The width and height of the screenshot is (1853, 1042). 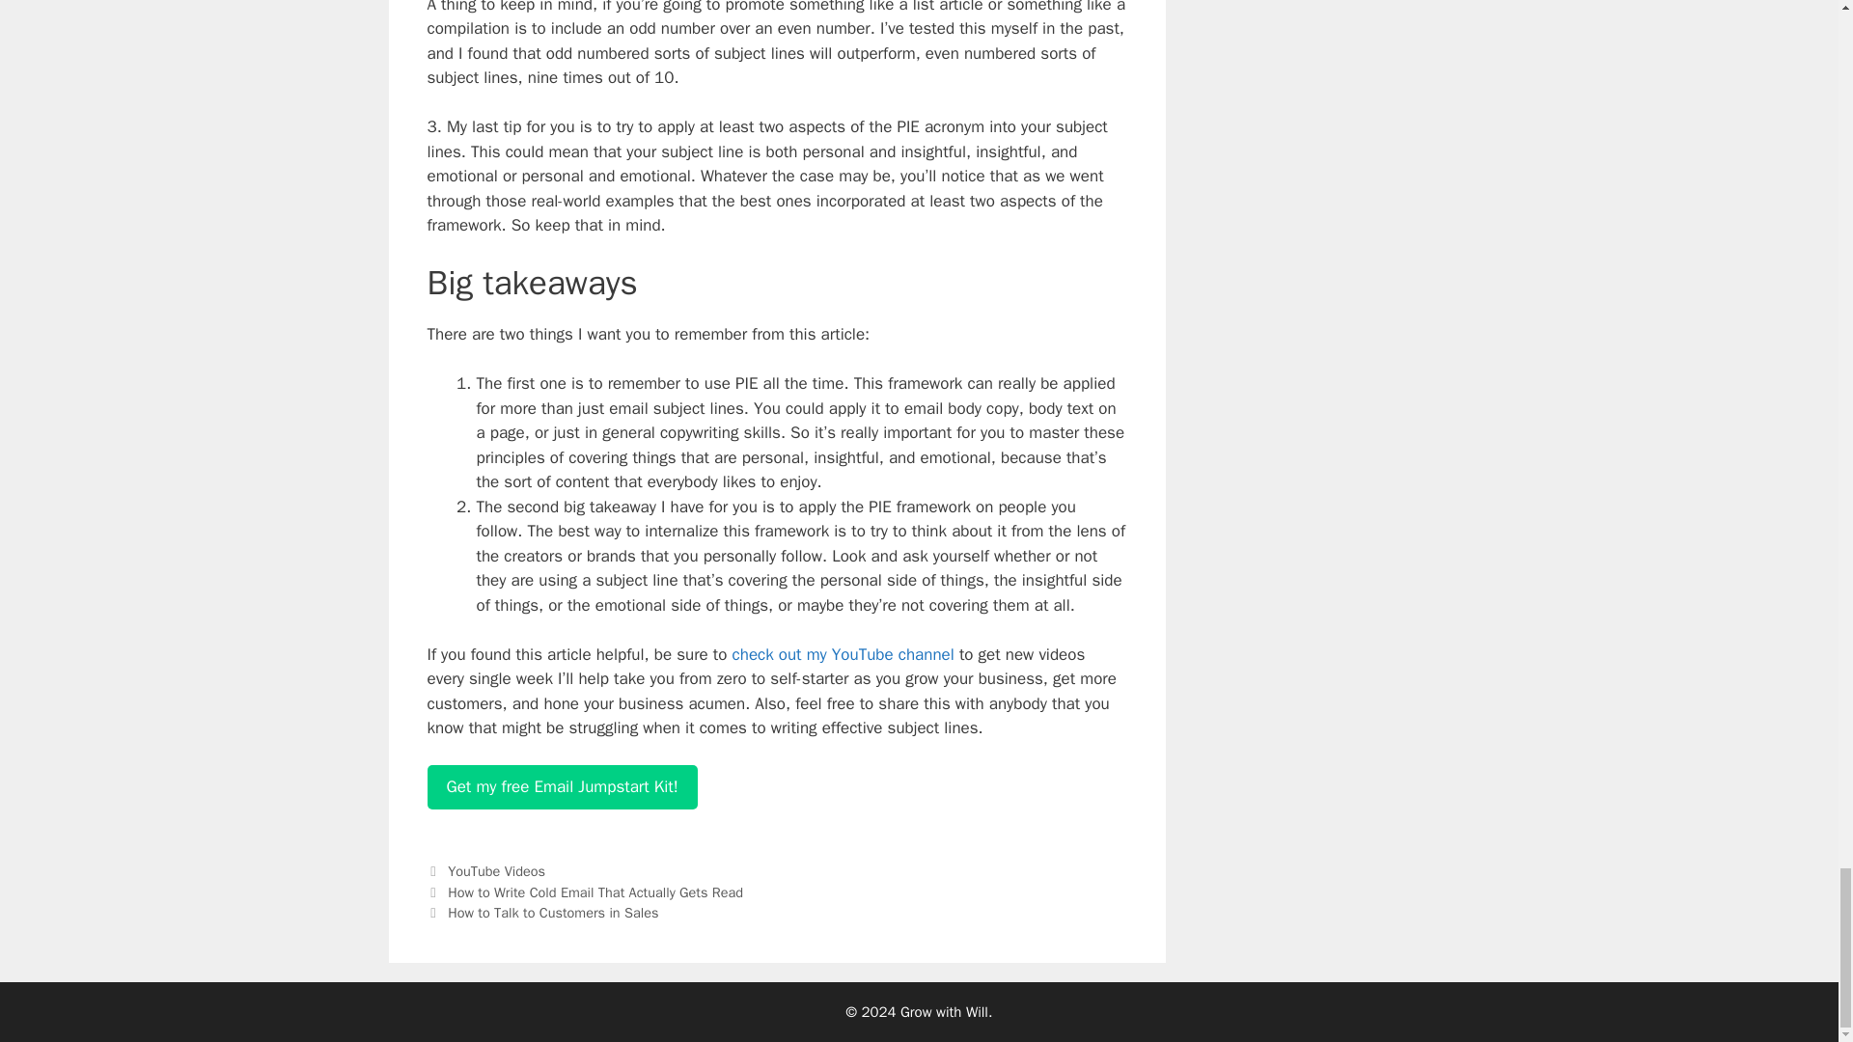 What do you see at coordinates (496, 870) in the screenshot?
I see `YouTube Videos` at bounding box center [496, 870].